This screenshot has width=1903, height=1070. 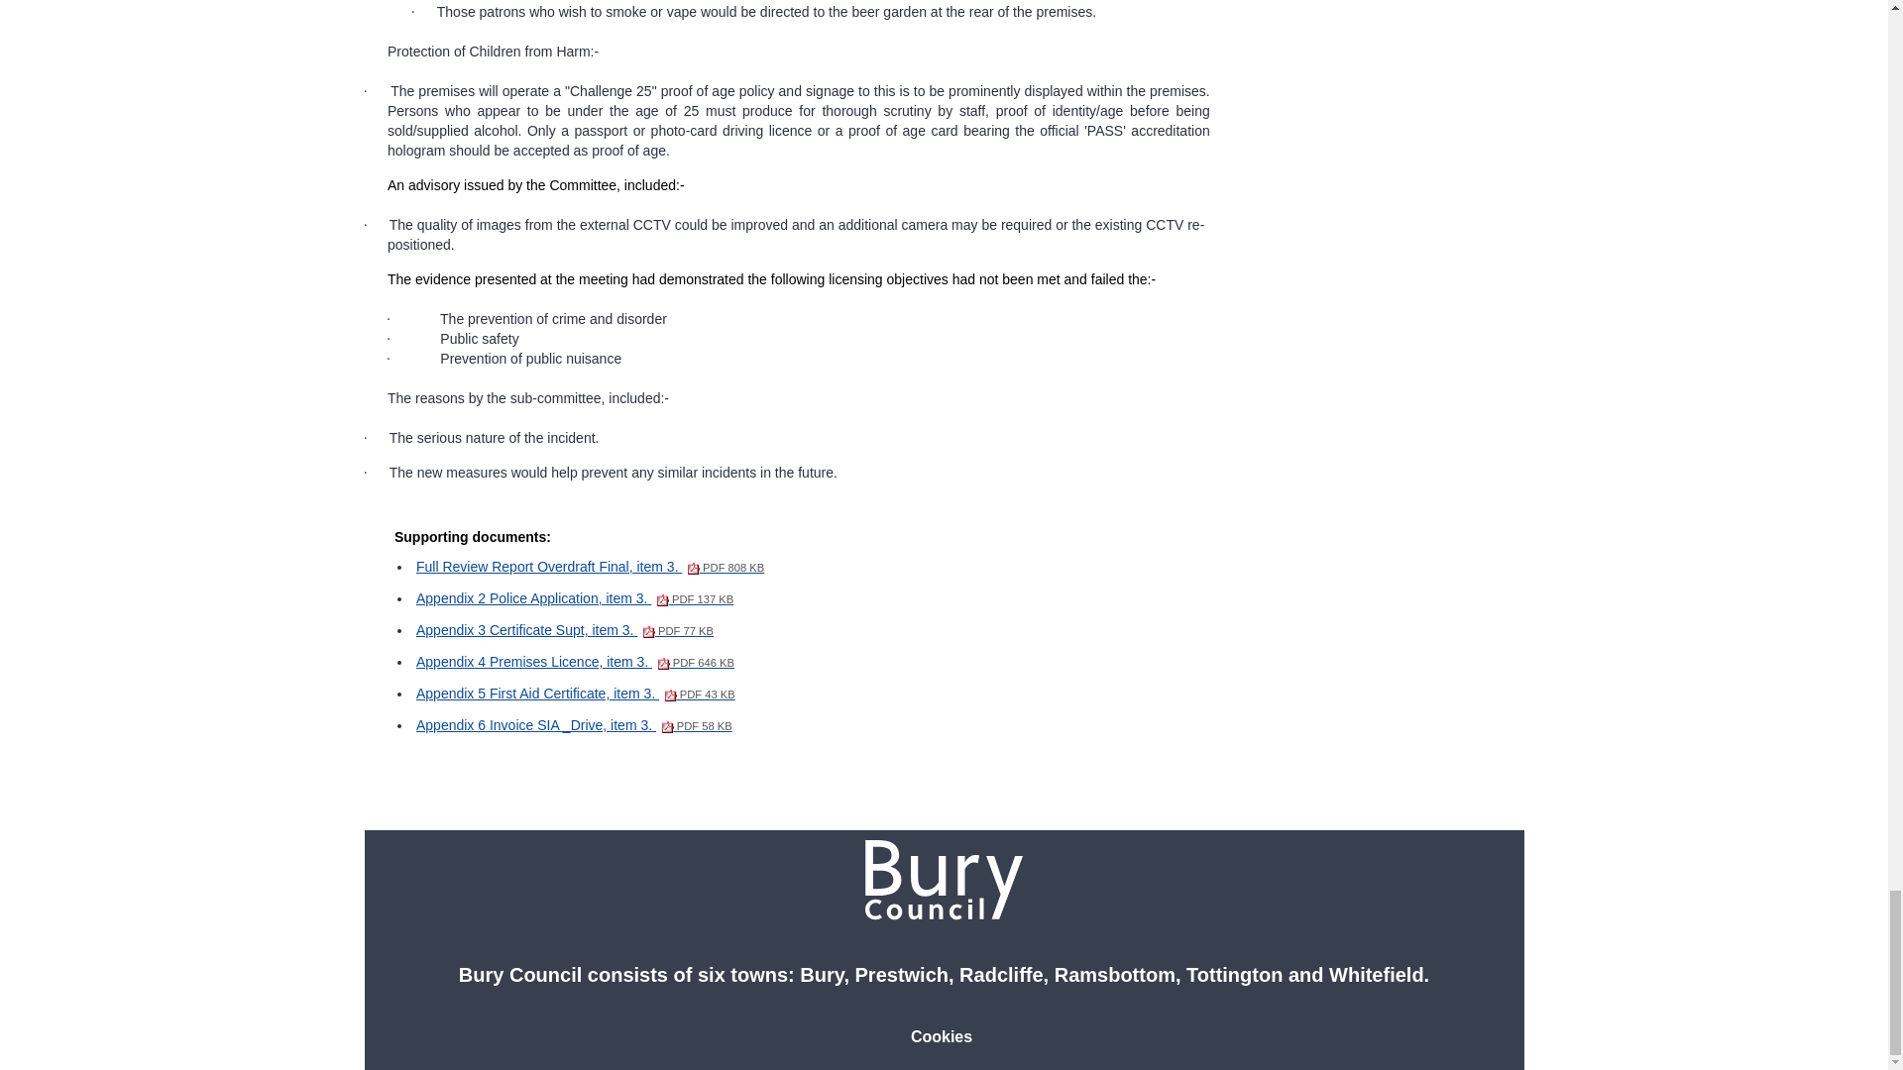 What do you see at coordinates (565, 629) in the screenshot?
I see `Appendix 3 Certificate Supt, item 3. PDF 77 KB` at bounding box center [565, 629].